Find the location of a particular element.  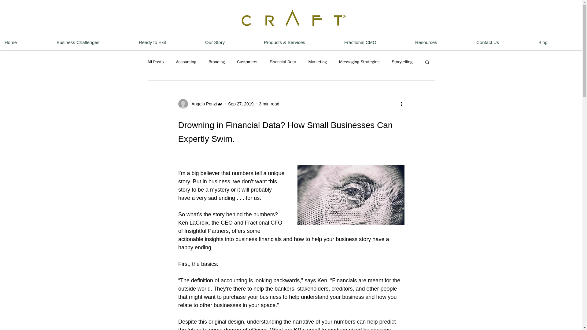

Storytelling is located at coordinates (402, 62).